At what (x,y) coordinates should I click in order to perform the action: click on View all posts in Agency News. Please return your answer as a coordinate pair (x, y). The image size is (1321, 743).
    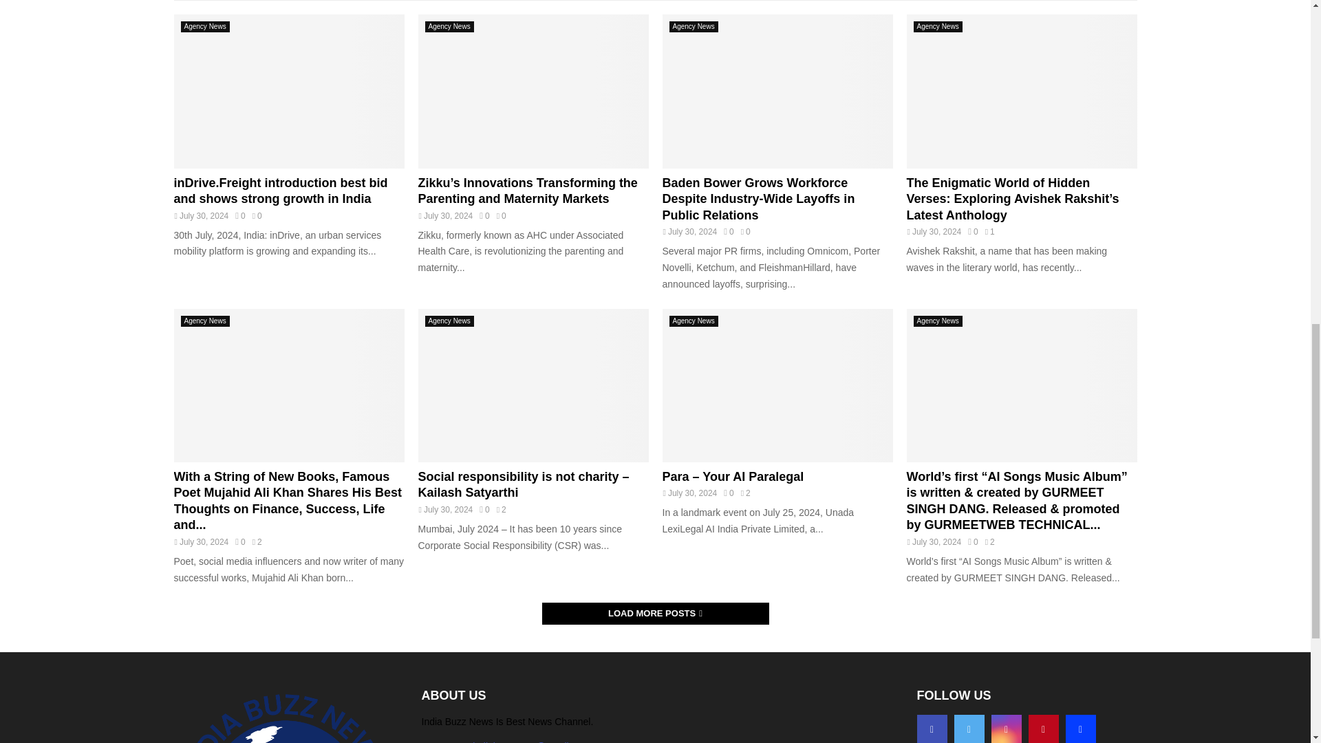
    Looking at the image, I should click on (450, 27).